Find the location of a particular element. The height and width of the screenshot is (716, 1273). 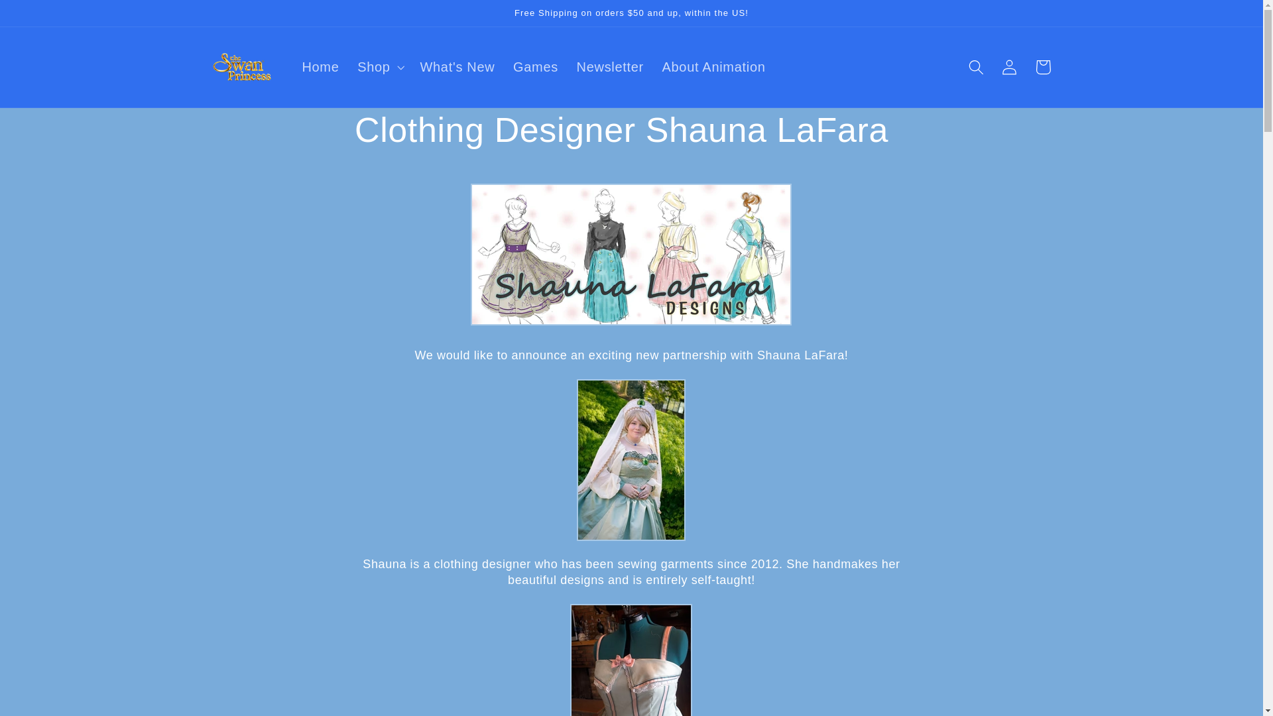

What's New is located at coordinates (457, 67).